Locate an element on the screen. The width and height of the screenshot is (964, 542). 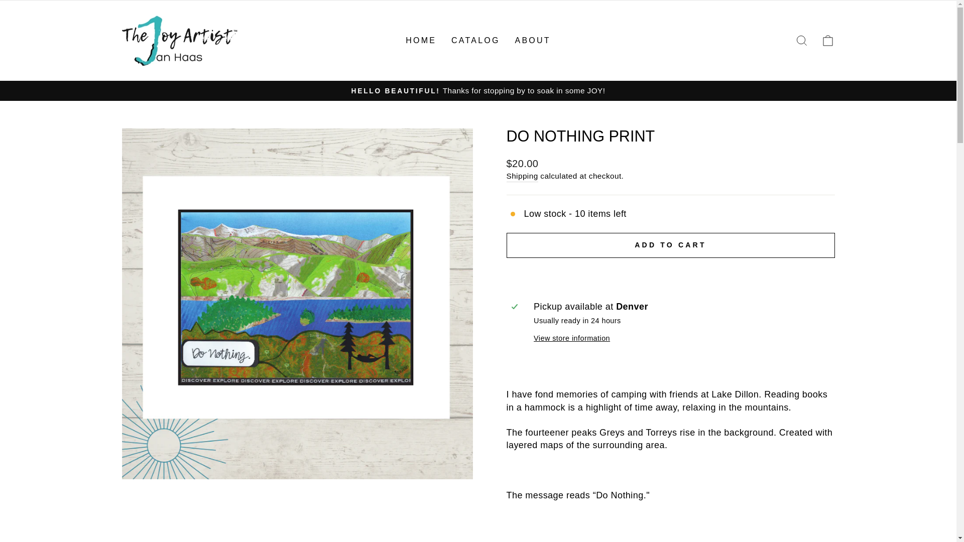
Shipping is located at coordinates (522, 176).